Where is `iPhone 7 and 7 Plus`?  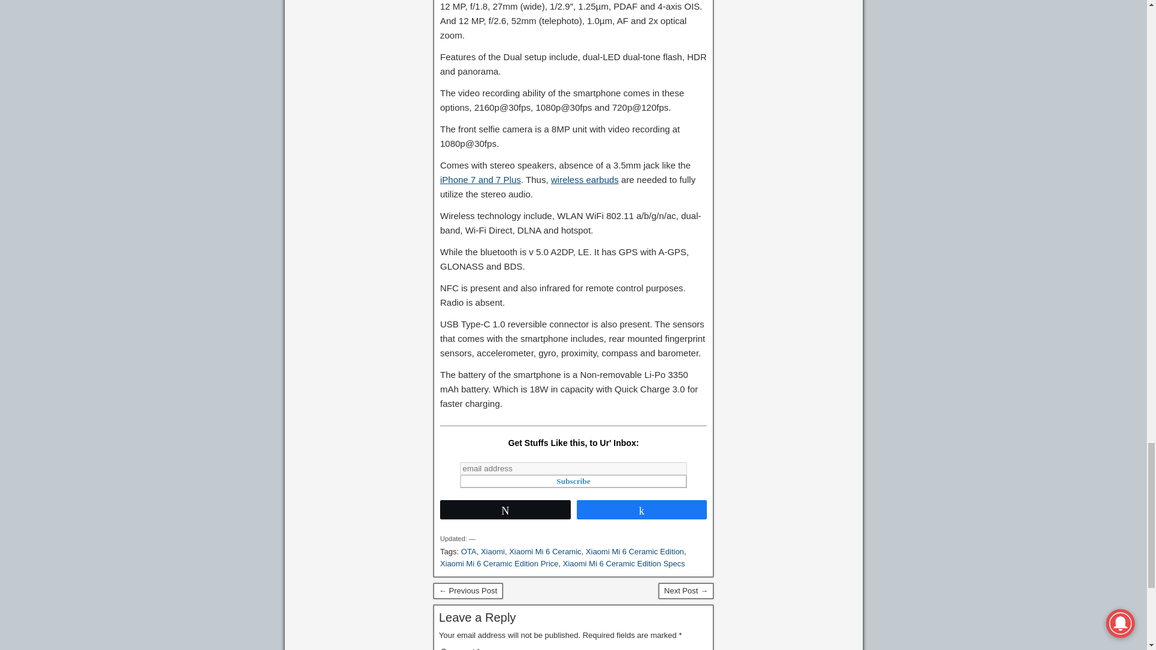 iPhone 7 and 7 Plus is located at coordinates (480, 179).